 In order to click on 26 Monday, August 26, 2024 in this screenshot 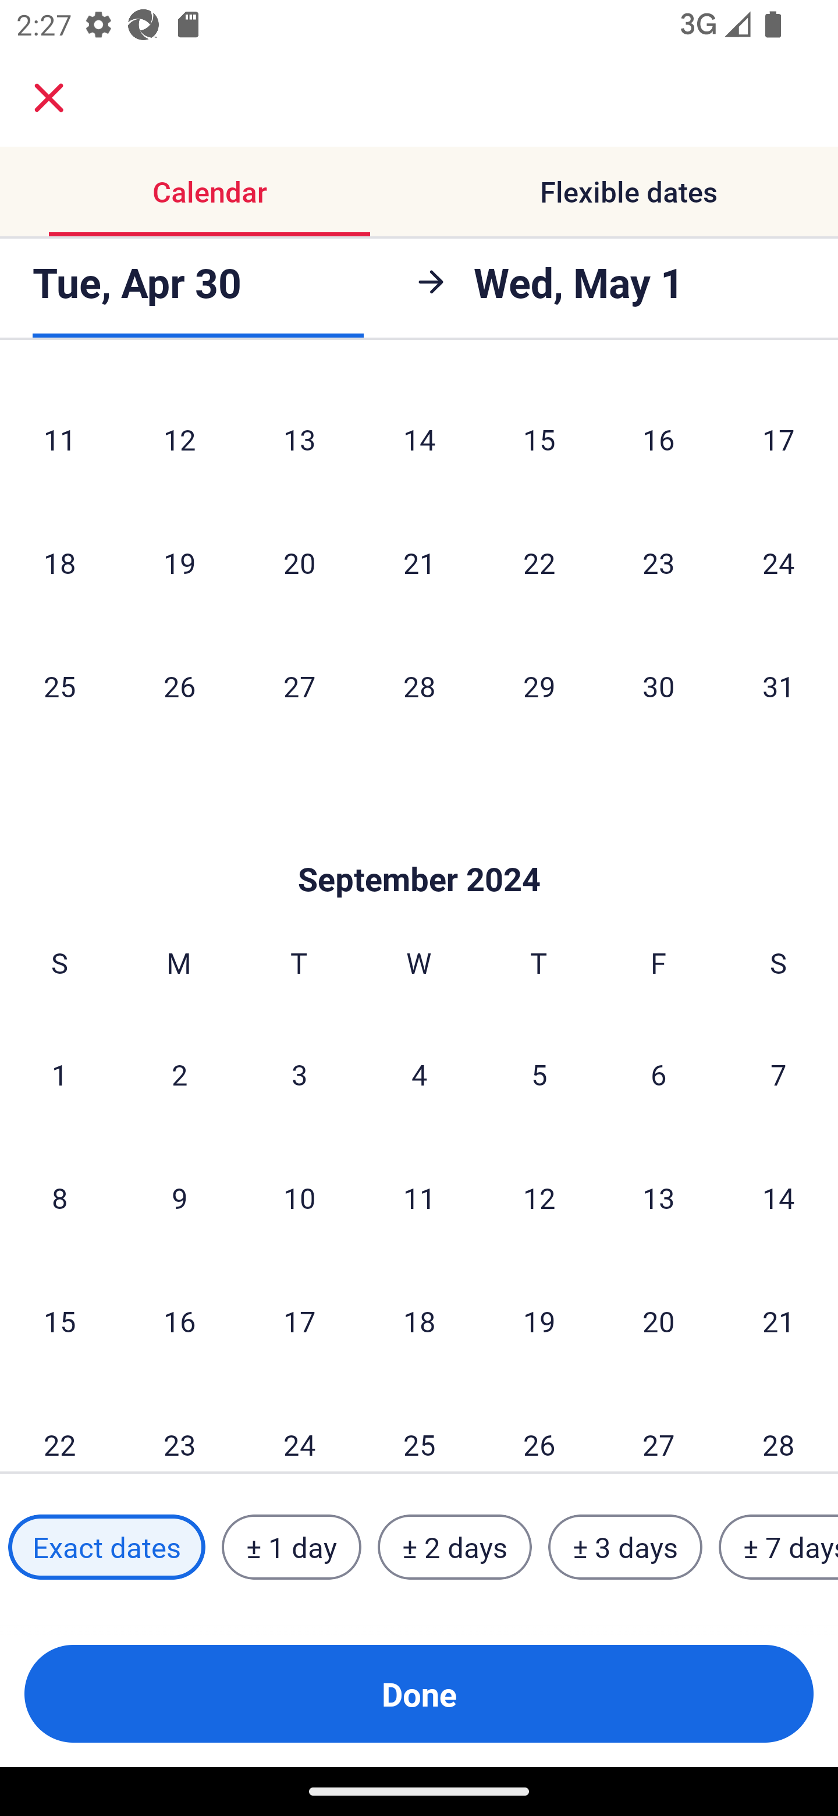, I will do `click(179, 686)`.